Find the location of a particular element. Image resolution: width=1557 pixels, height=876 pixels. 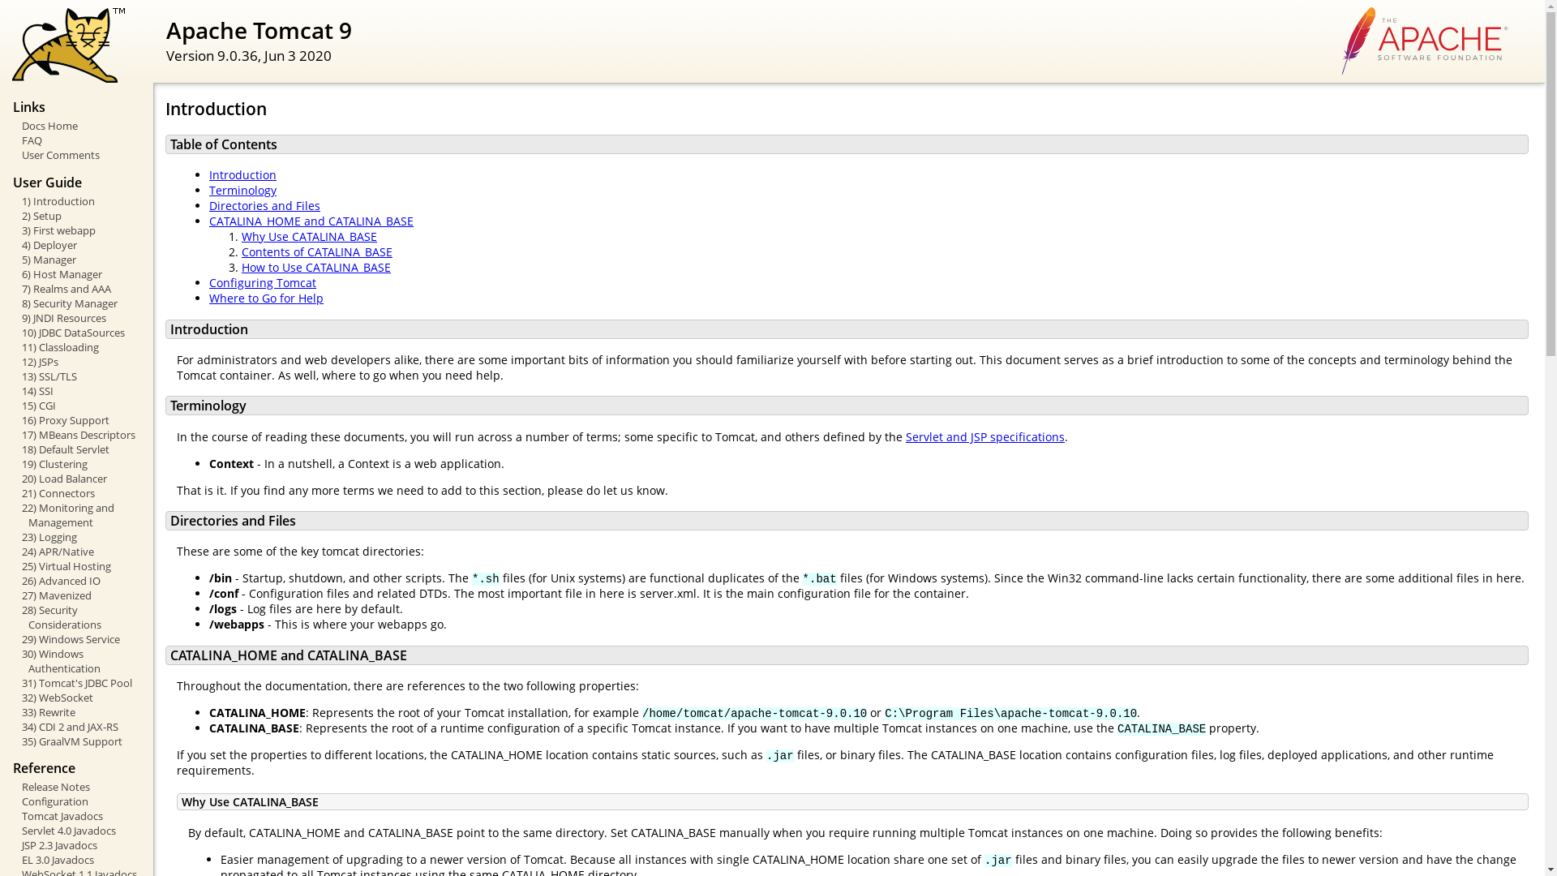

9) JNDI Resources is located at coordinates (78, 318).